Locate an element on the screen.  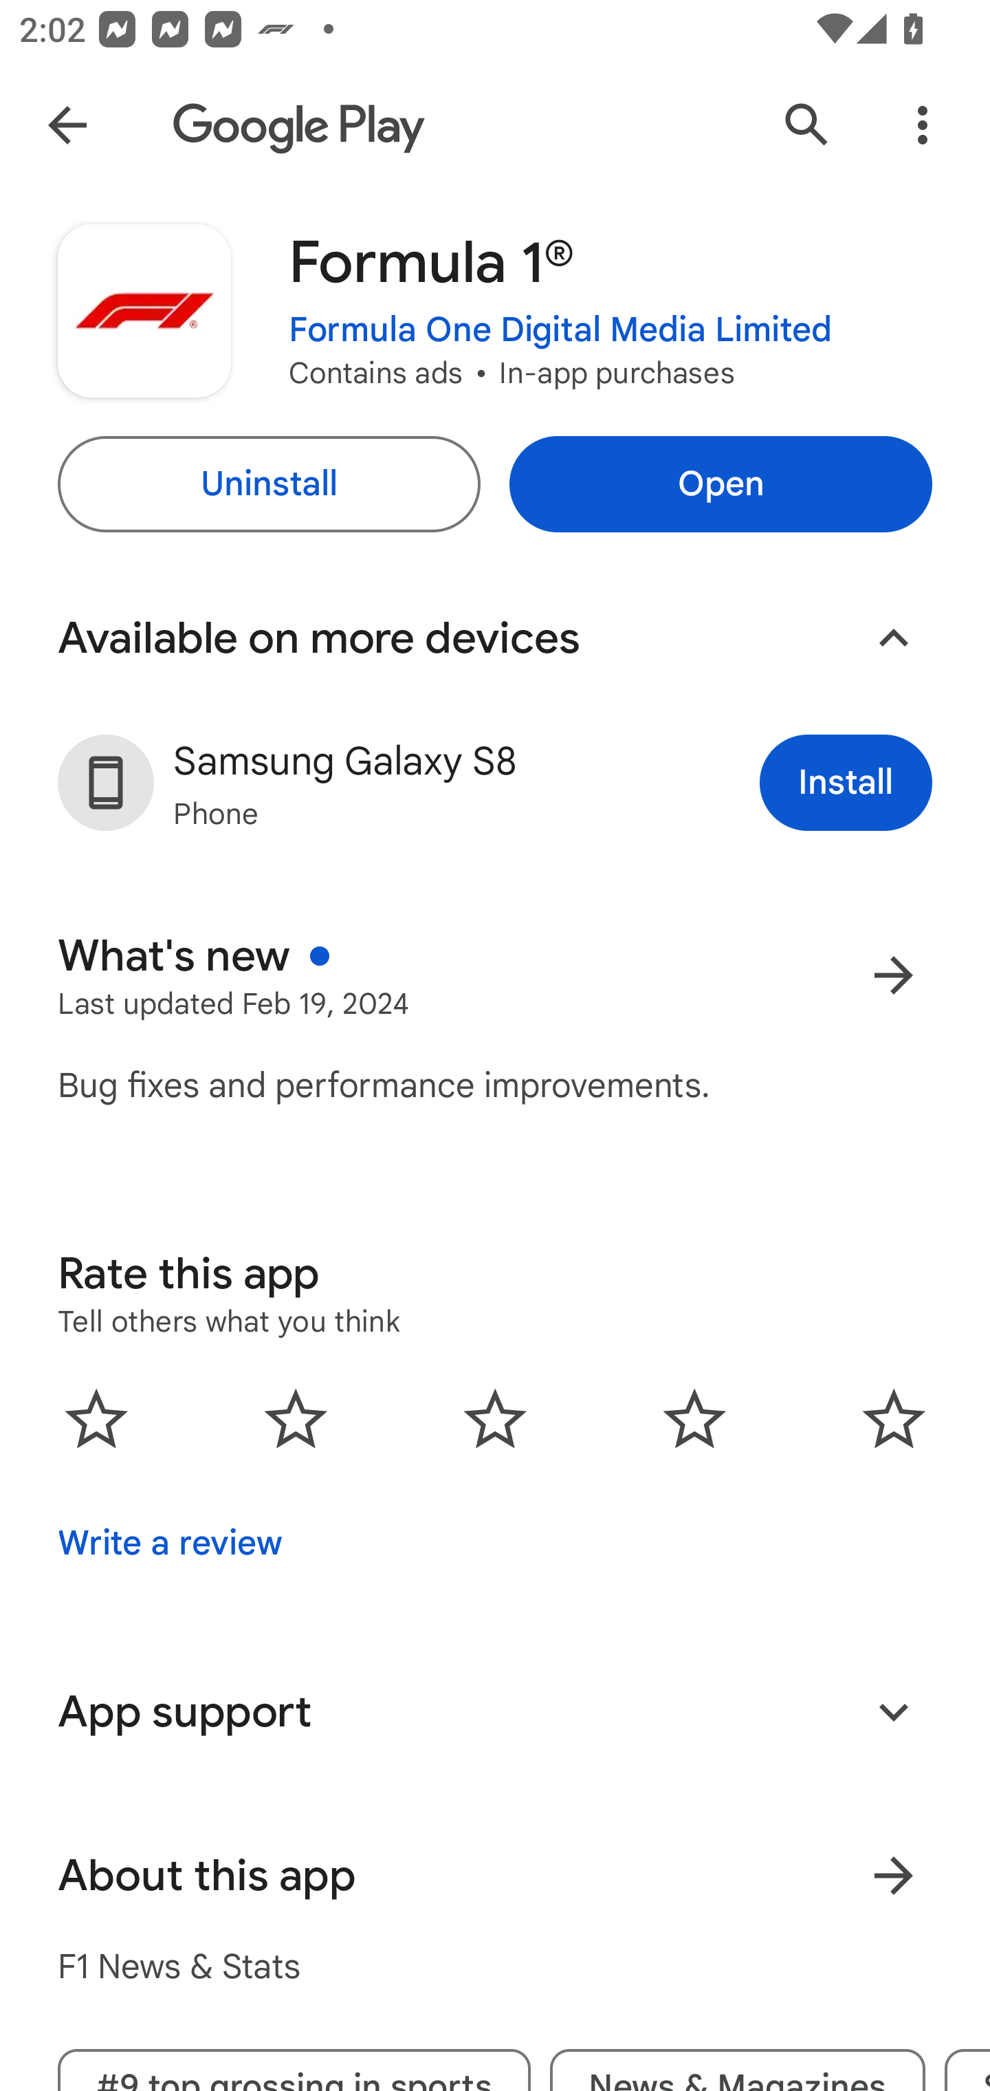
Formula One Digital Media Limited is located at coordinates (561, 330).